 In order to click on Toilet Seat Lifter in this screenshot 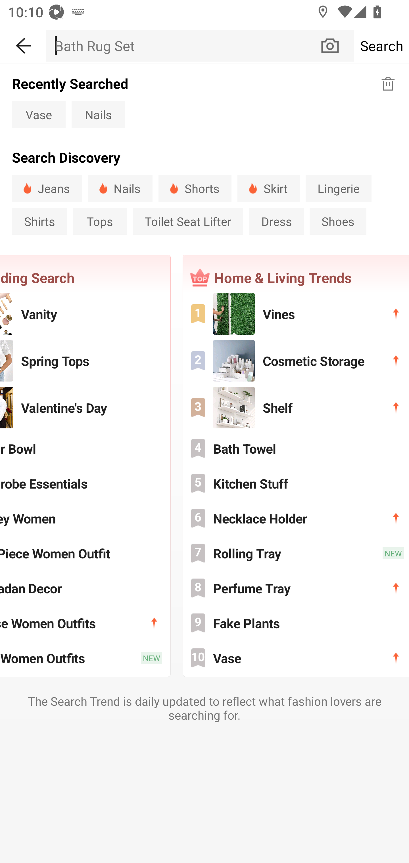, I will do `click(187, 221)`.